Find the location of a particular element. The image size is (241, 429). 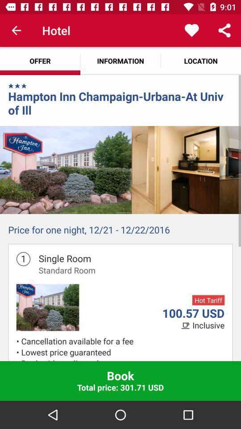

turn on the standard room icon is located at coordinates (67, 270).